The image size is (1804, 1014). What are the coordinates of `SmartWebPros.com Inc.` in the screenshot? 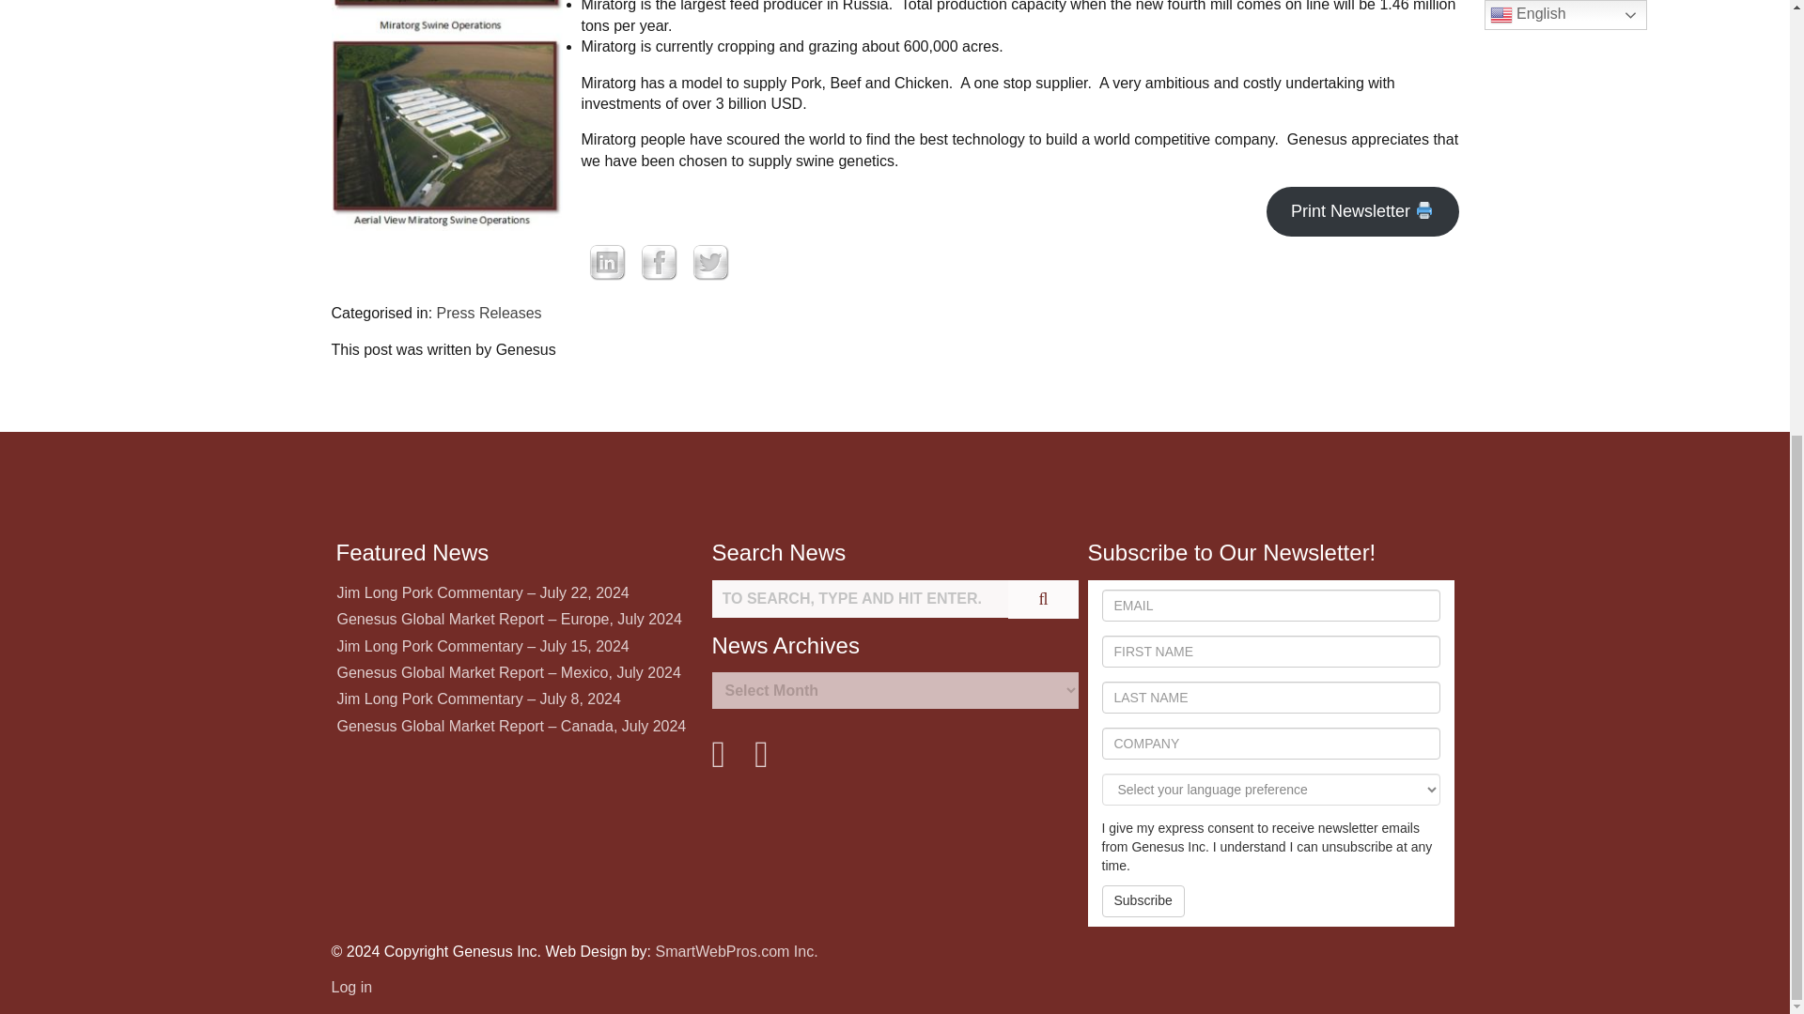 It's located at (737, 951).